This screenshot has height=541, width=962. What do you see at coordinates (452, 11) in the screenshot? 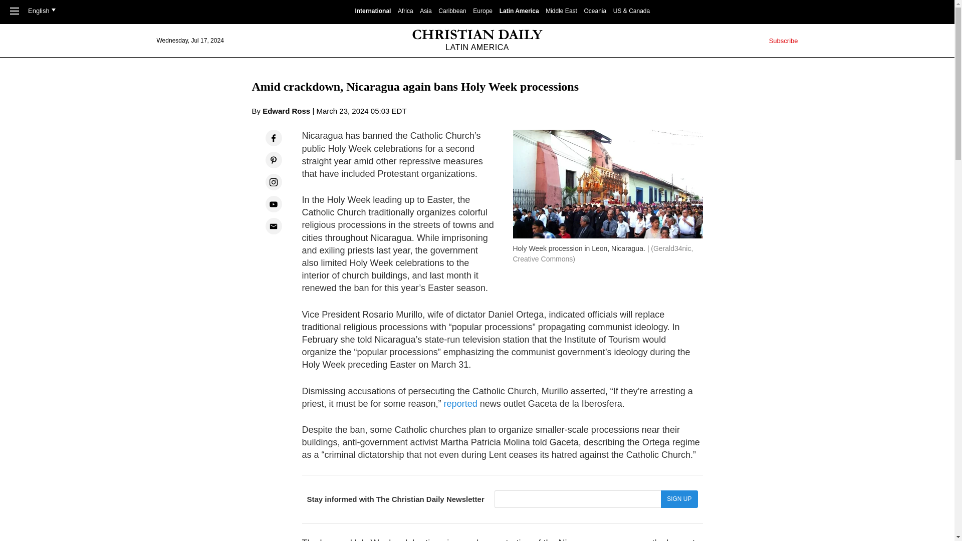
I see `Caribbean` at bounding box center [452, 11].